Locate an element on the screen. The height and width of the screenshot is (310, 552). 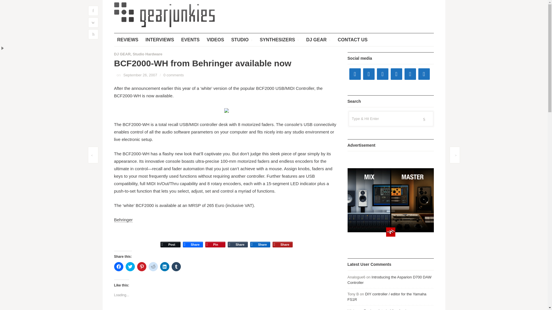
VIDEOS is located at coordinates (215, 40).